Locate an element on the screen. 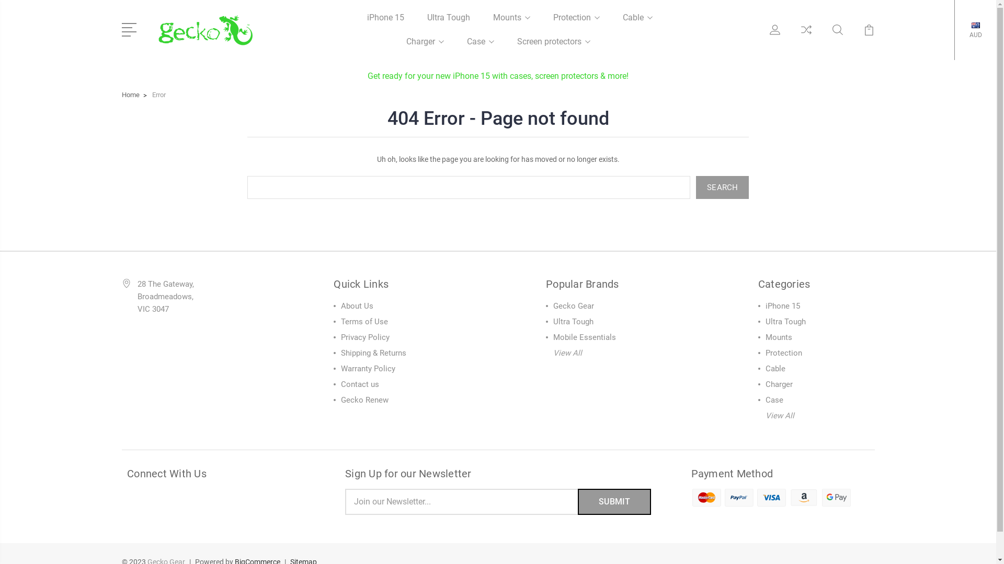 The height and width of the screenshot is (564, 1004). Cable is located at coordinates (637, 24).